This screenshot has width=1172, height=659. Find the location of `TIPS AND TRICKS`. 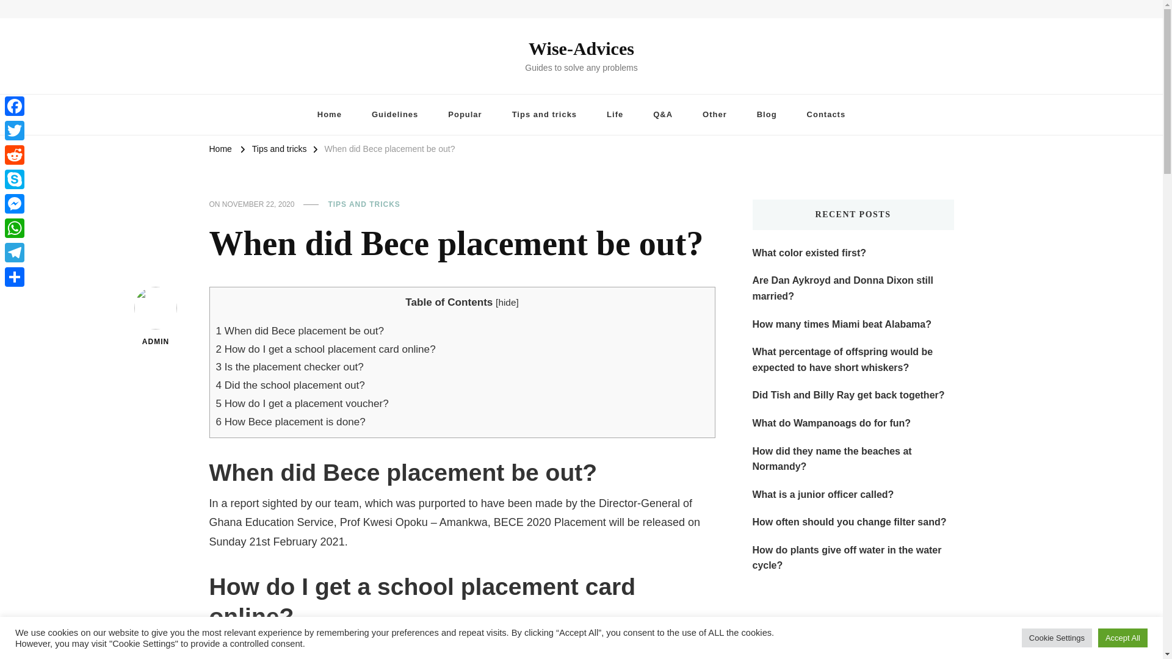

TIPS AND TRICKS is located at coordinates (364, 205).